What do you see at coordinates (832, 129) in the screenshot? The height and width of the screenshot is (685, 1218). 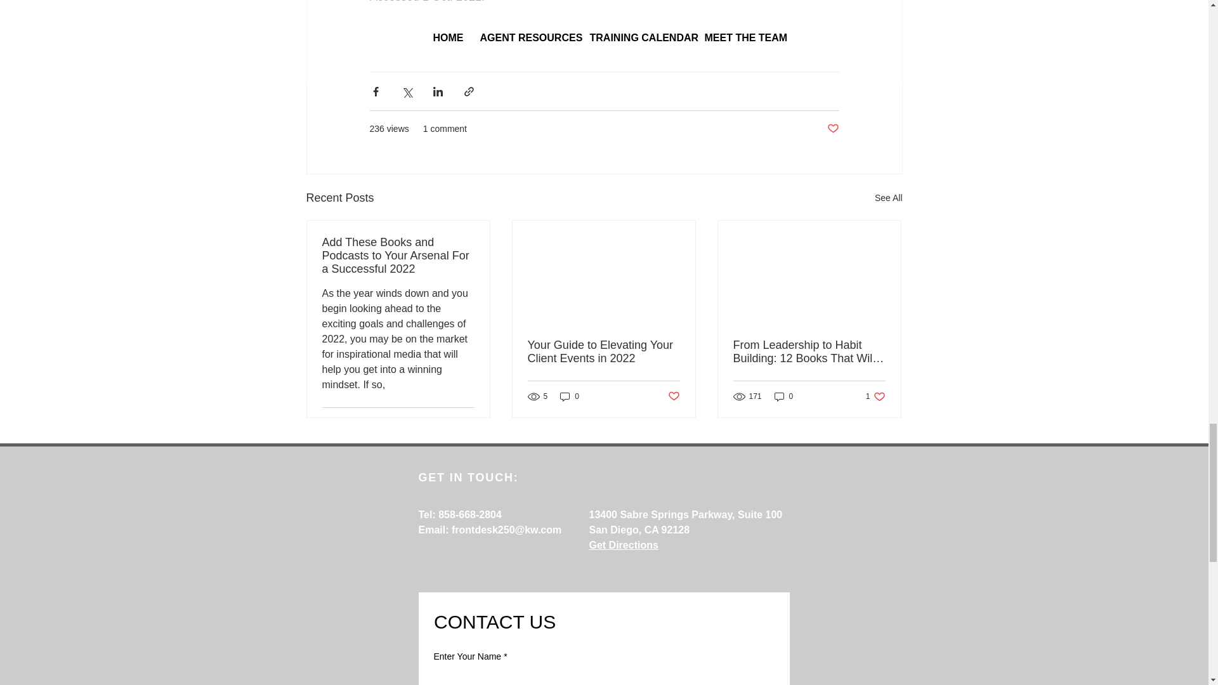 I see `Post not marked as liked` at bounding box center [832, 129].